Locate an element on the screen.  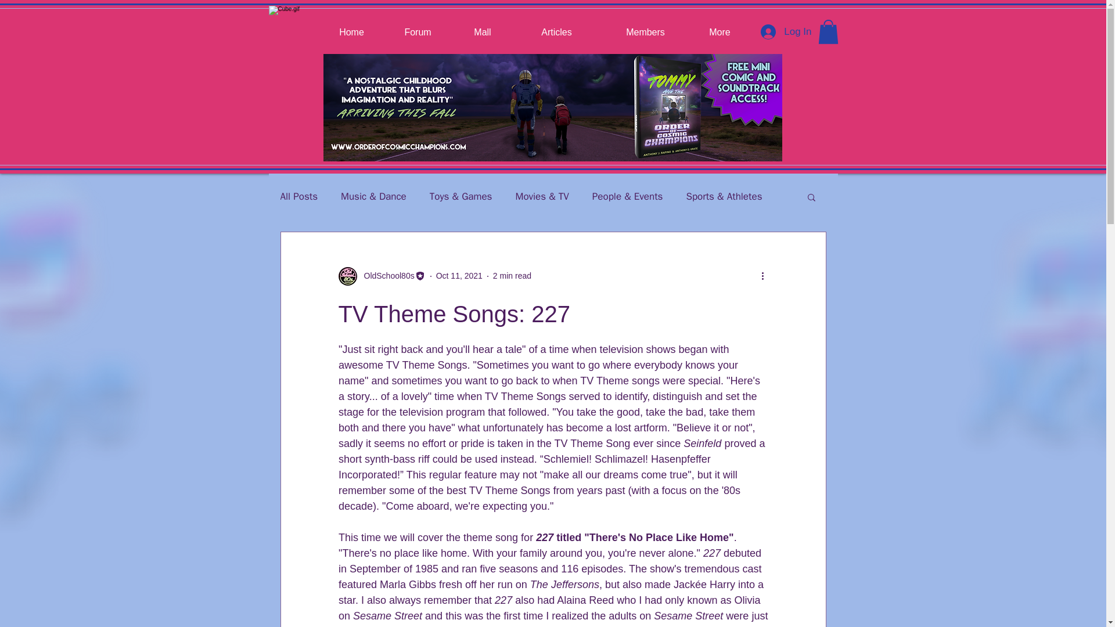
Home is located at coordinates (351, 27).